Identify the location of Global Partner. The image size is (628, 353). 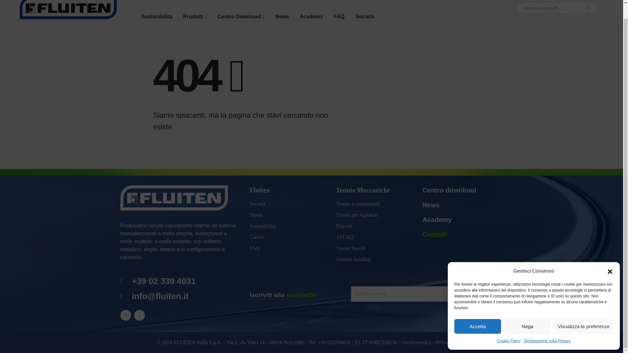
(270, 0).